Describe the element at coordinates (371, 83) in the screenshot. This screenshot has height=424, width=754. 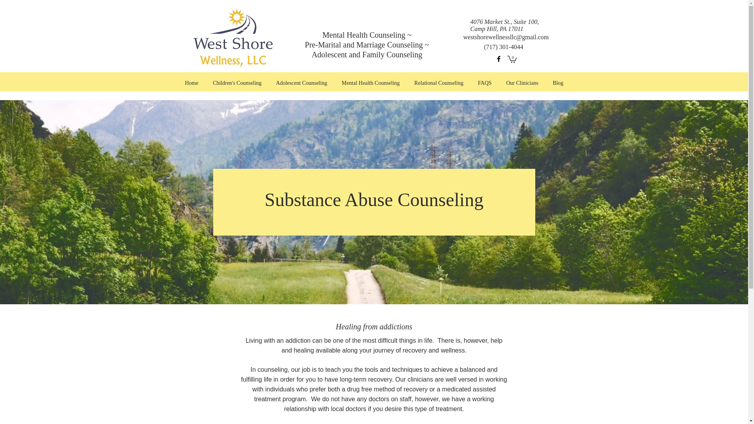
I see `Mental Health Counseling` at that location.